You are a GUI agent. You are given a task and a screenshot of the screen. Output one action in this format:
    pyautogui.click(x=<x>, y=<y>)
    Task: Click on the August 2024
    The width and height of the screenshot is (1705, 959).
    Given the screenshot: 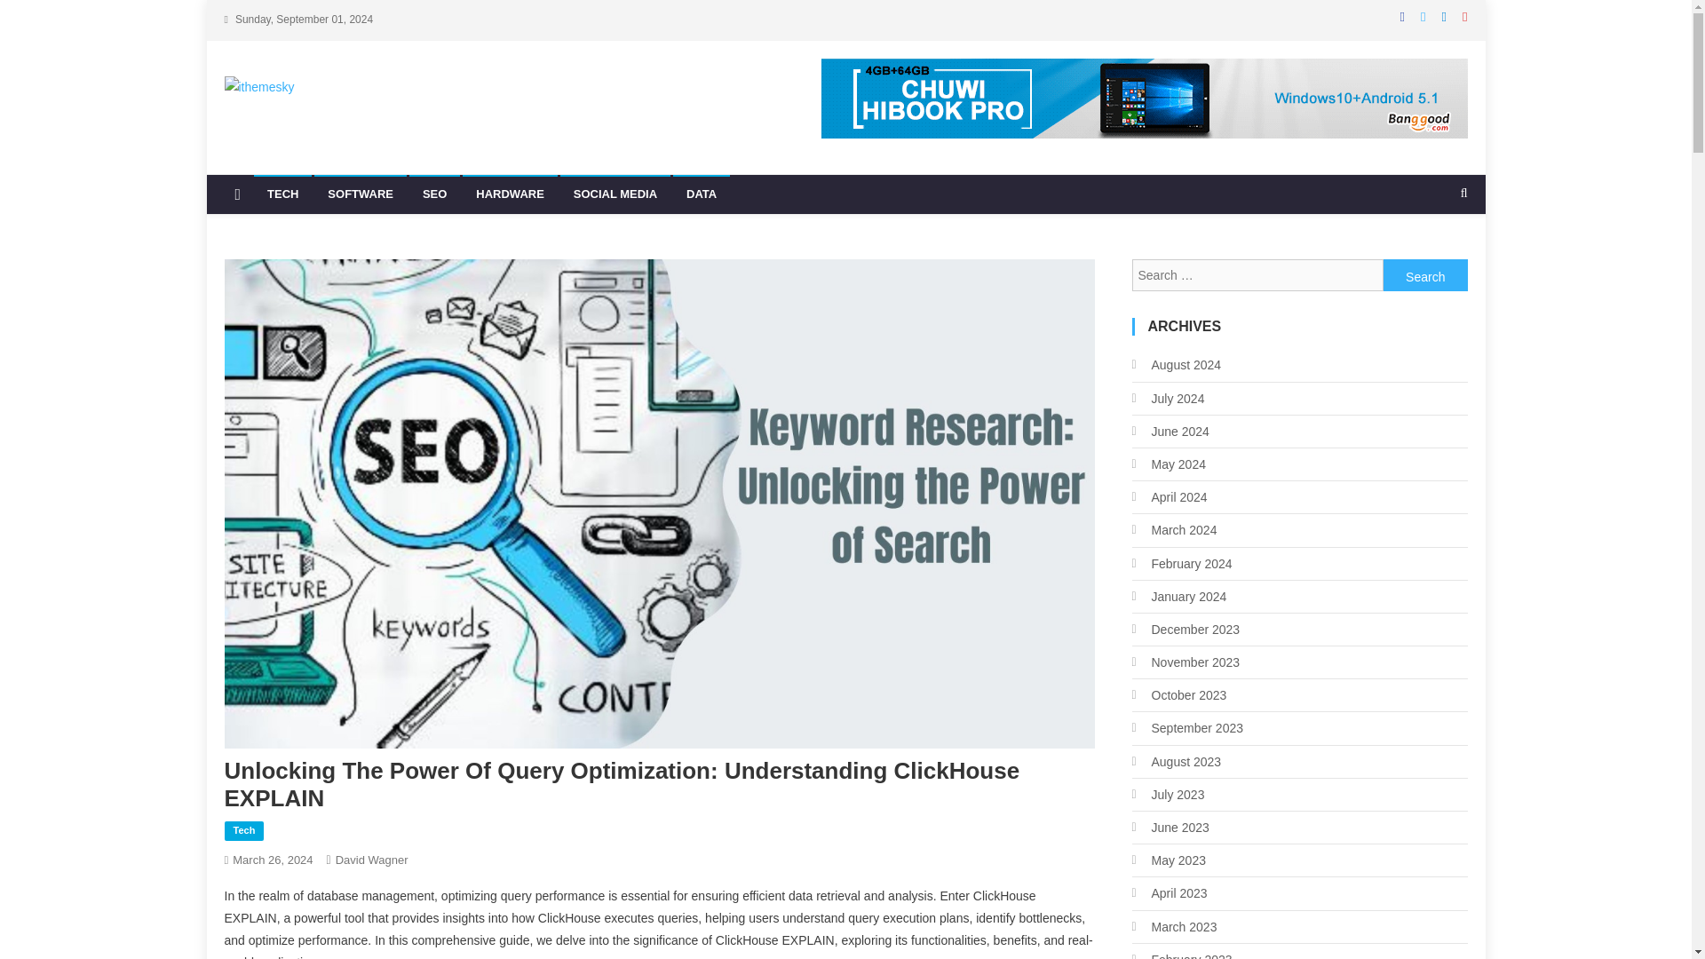 What is the action you would take?
    pyautogui.click(x=1176, y=365)
    